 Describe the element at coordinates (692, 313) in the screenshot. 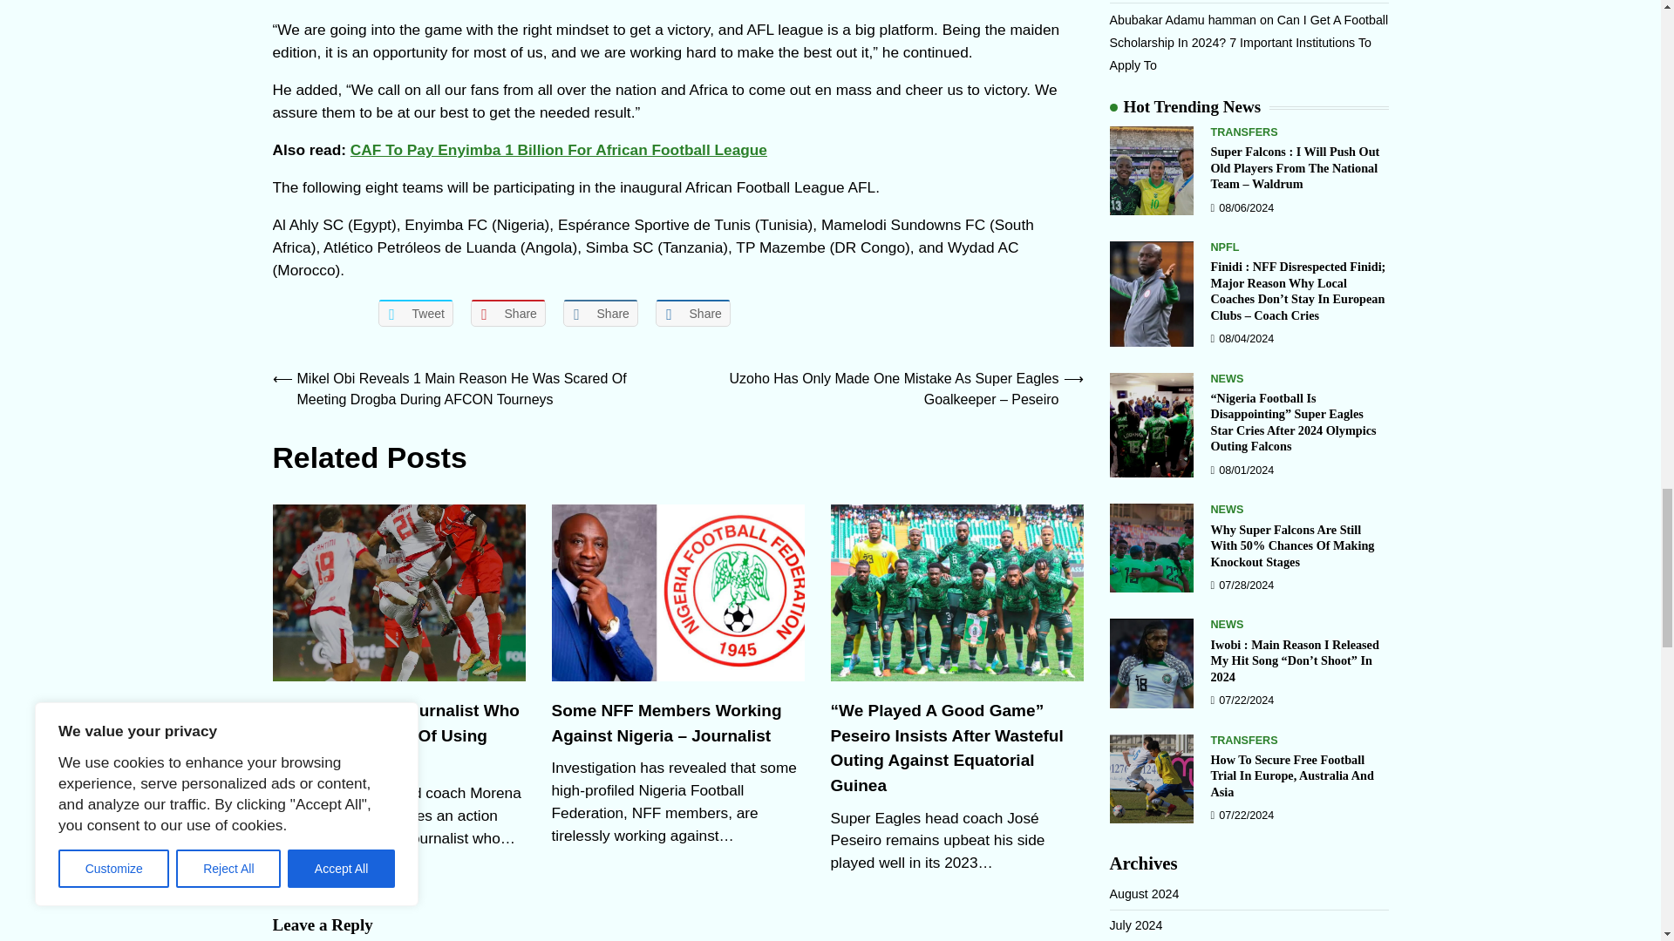

I see `Share on Digg` at that location.